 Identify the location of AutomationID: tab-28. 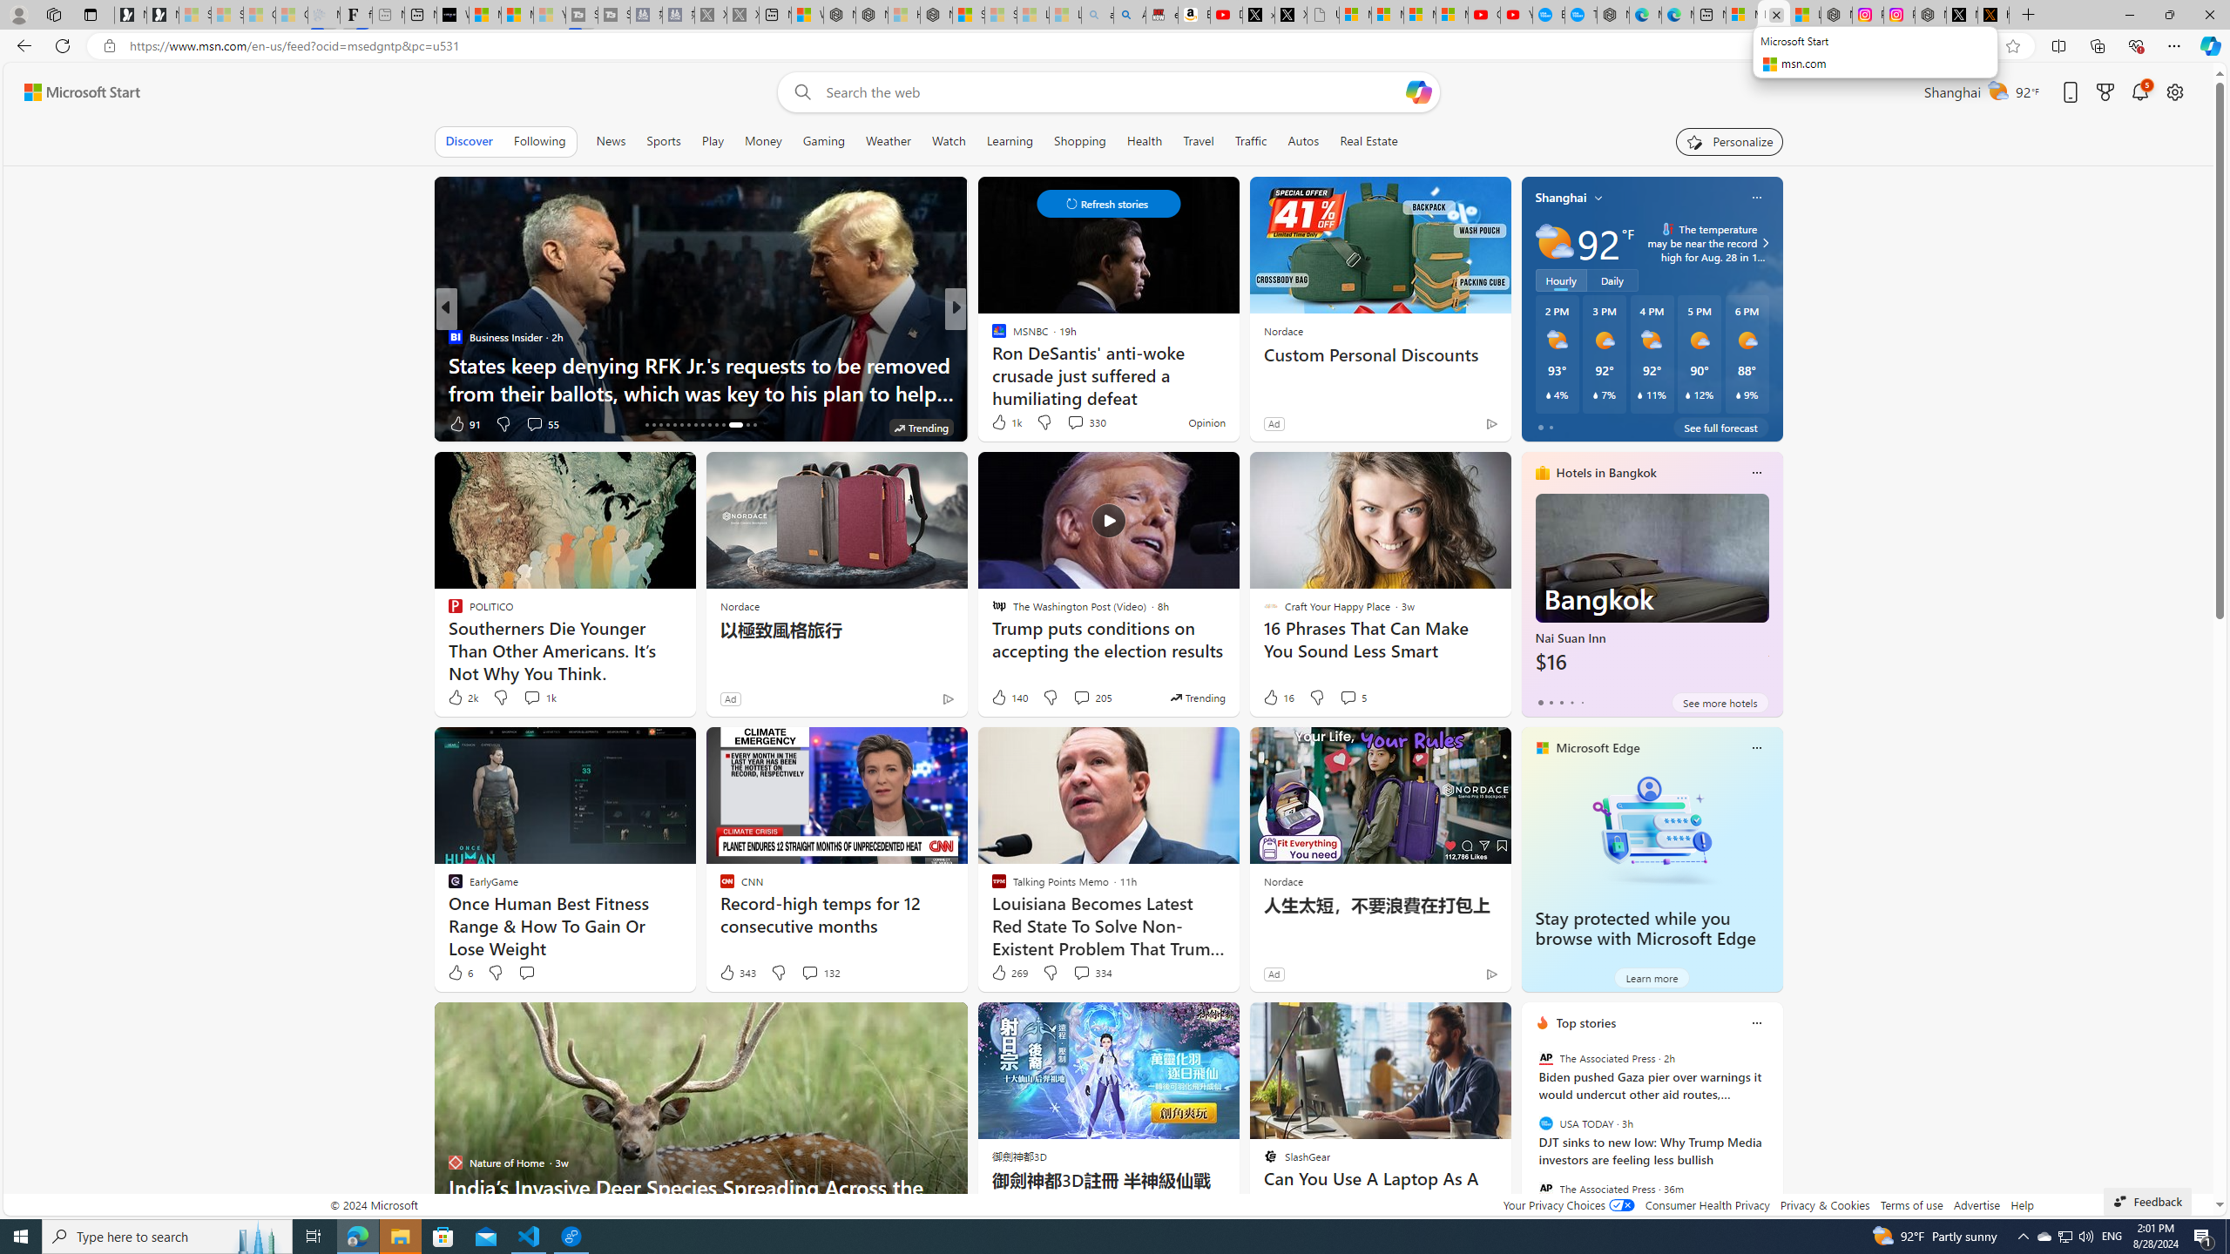
(735, 425).